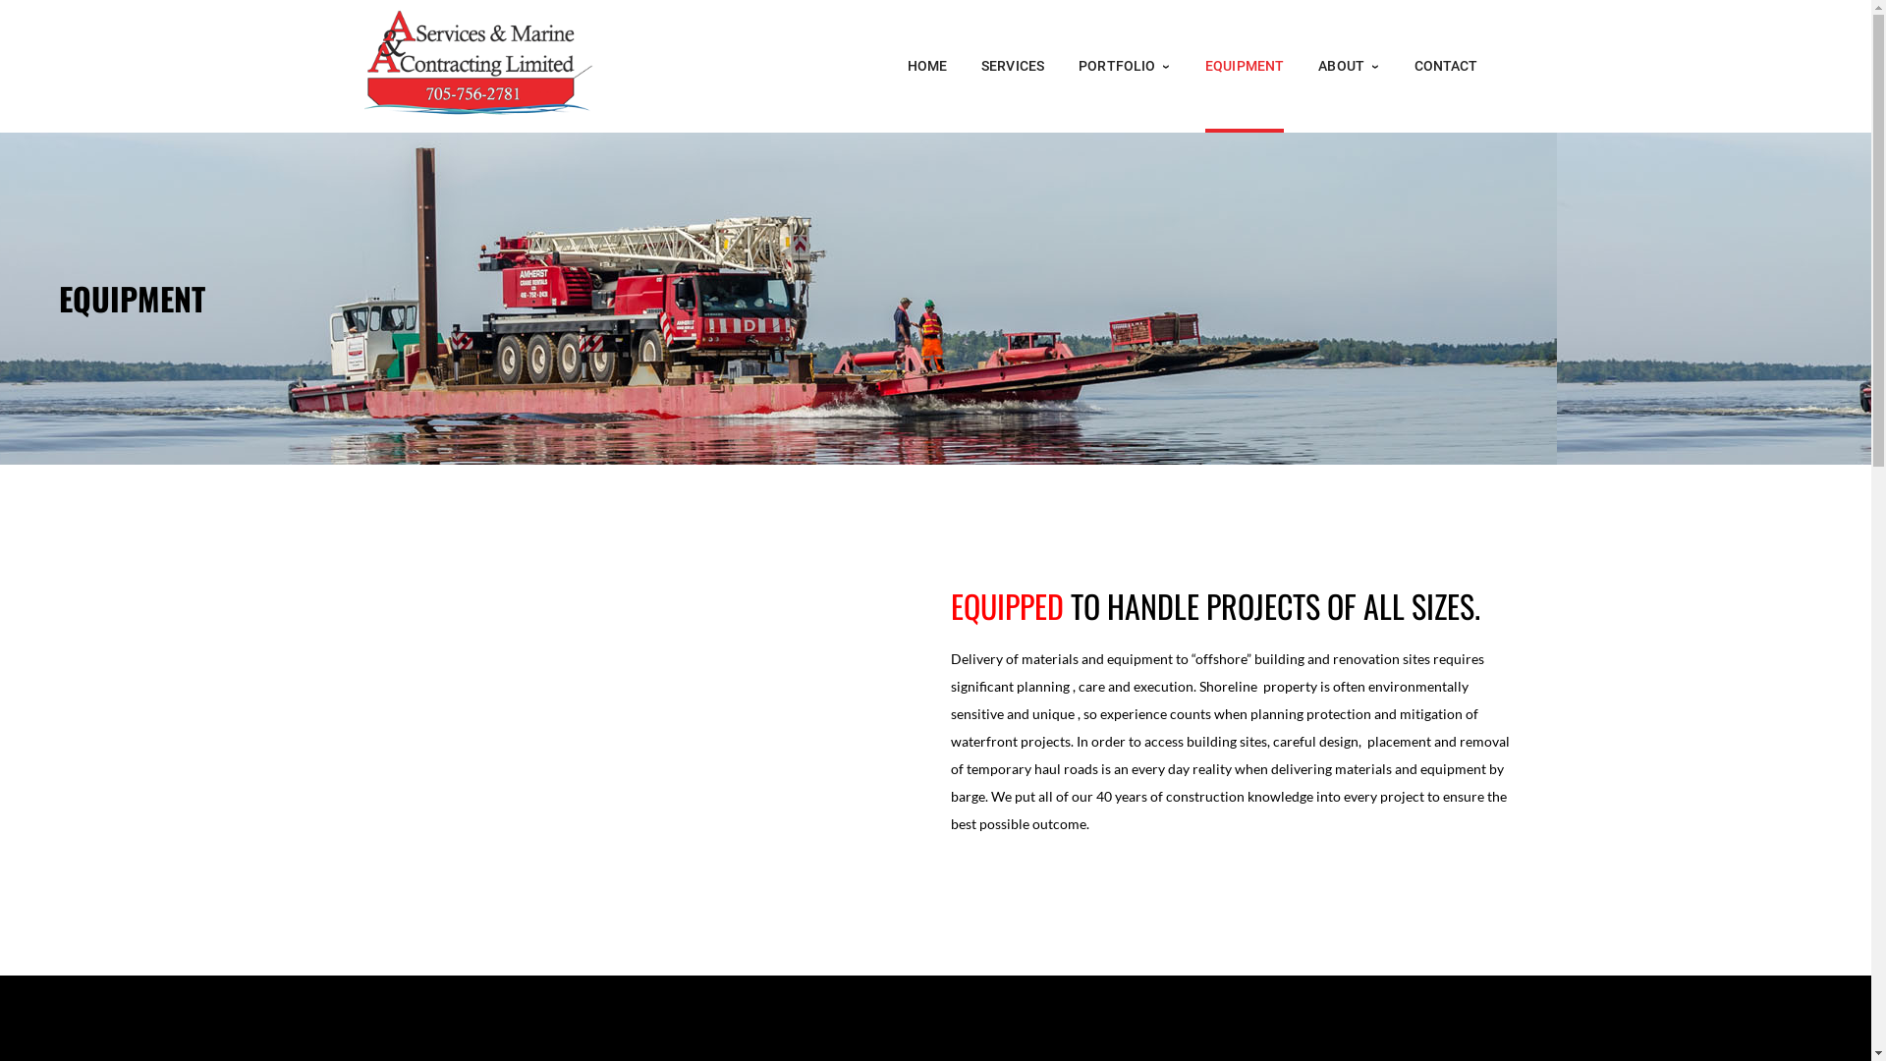 The height and width of the screenshot is (1061, 1886). What do you see at coordinates (1012, 67) in the screenshot?
I see `SERVICES` at bounding box center [1012, 67].